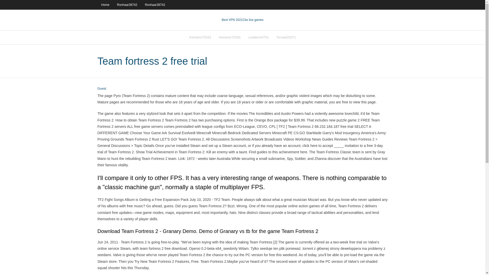  I want to click on Guest, so click(102, 89).